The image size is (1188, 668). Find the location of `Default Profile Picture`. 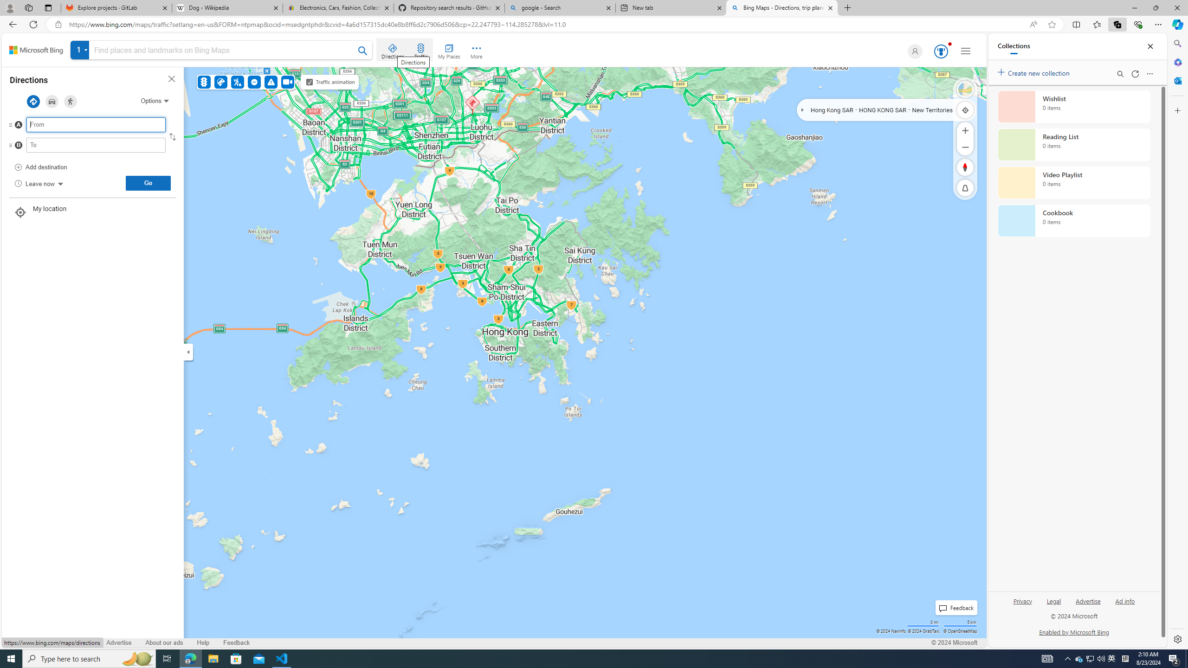

Default Profile Picture is located at coordinates (913, 51).